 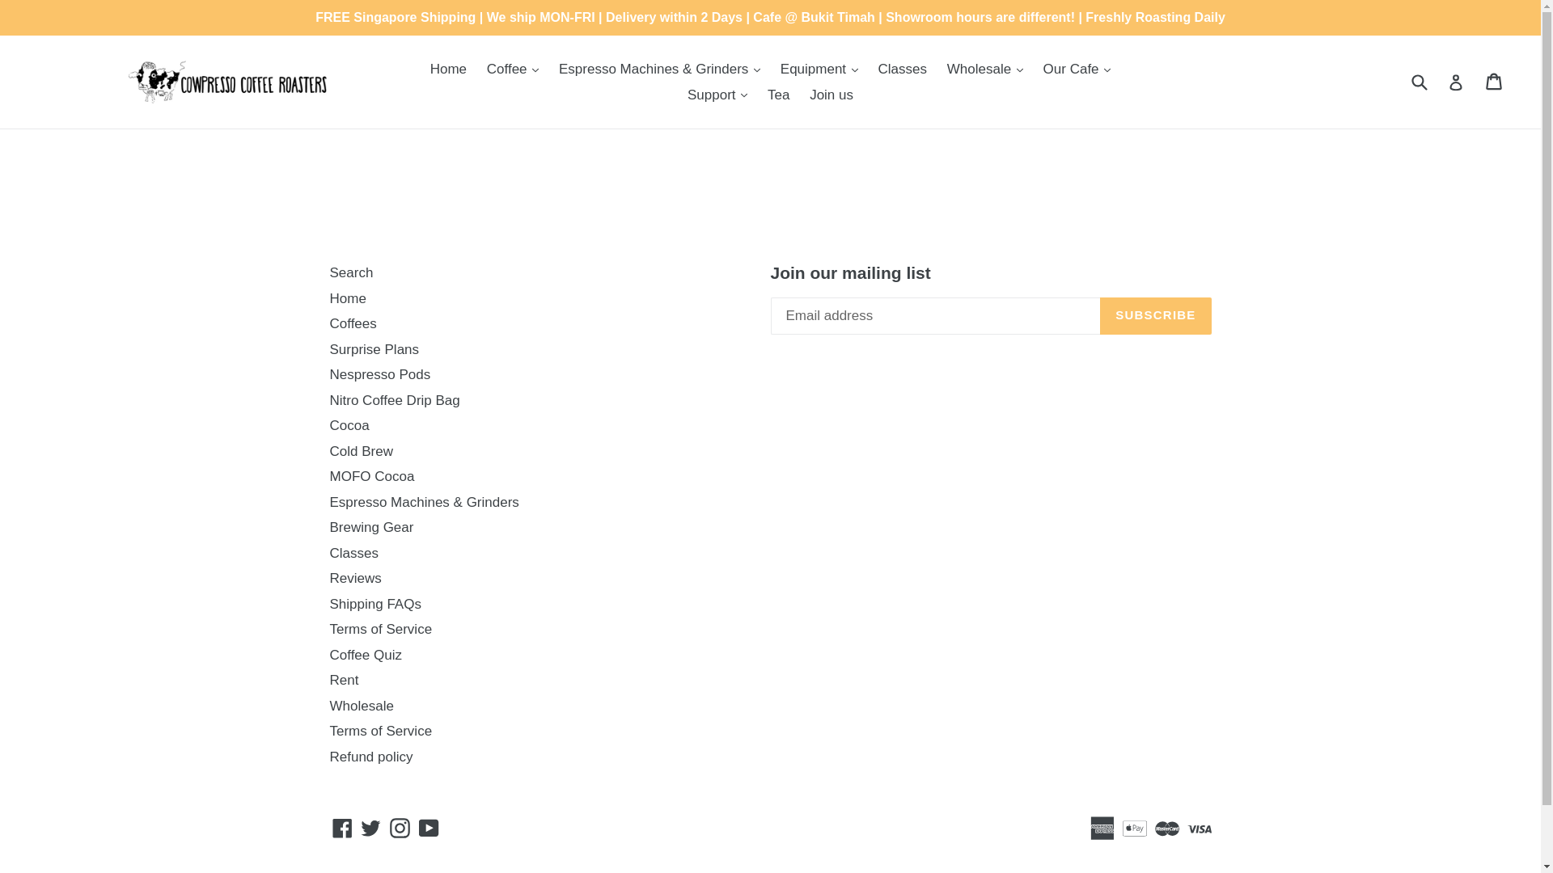 What do you see at coordinates (370, 826) in the screenshot?
I see `Cowpresso Coffee Roasters Singapore on Twitter` at bounding box center [370, 826].